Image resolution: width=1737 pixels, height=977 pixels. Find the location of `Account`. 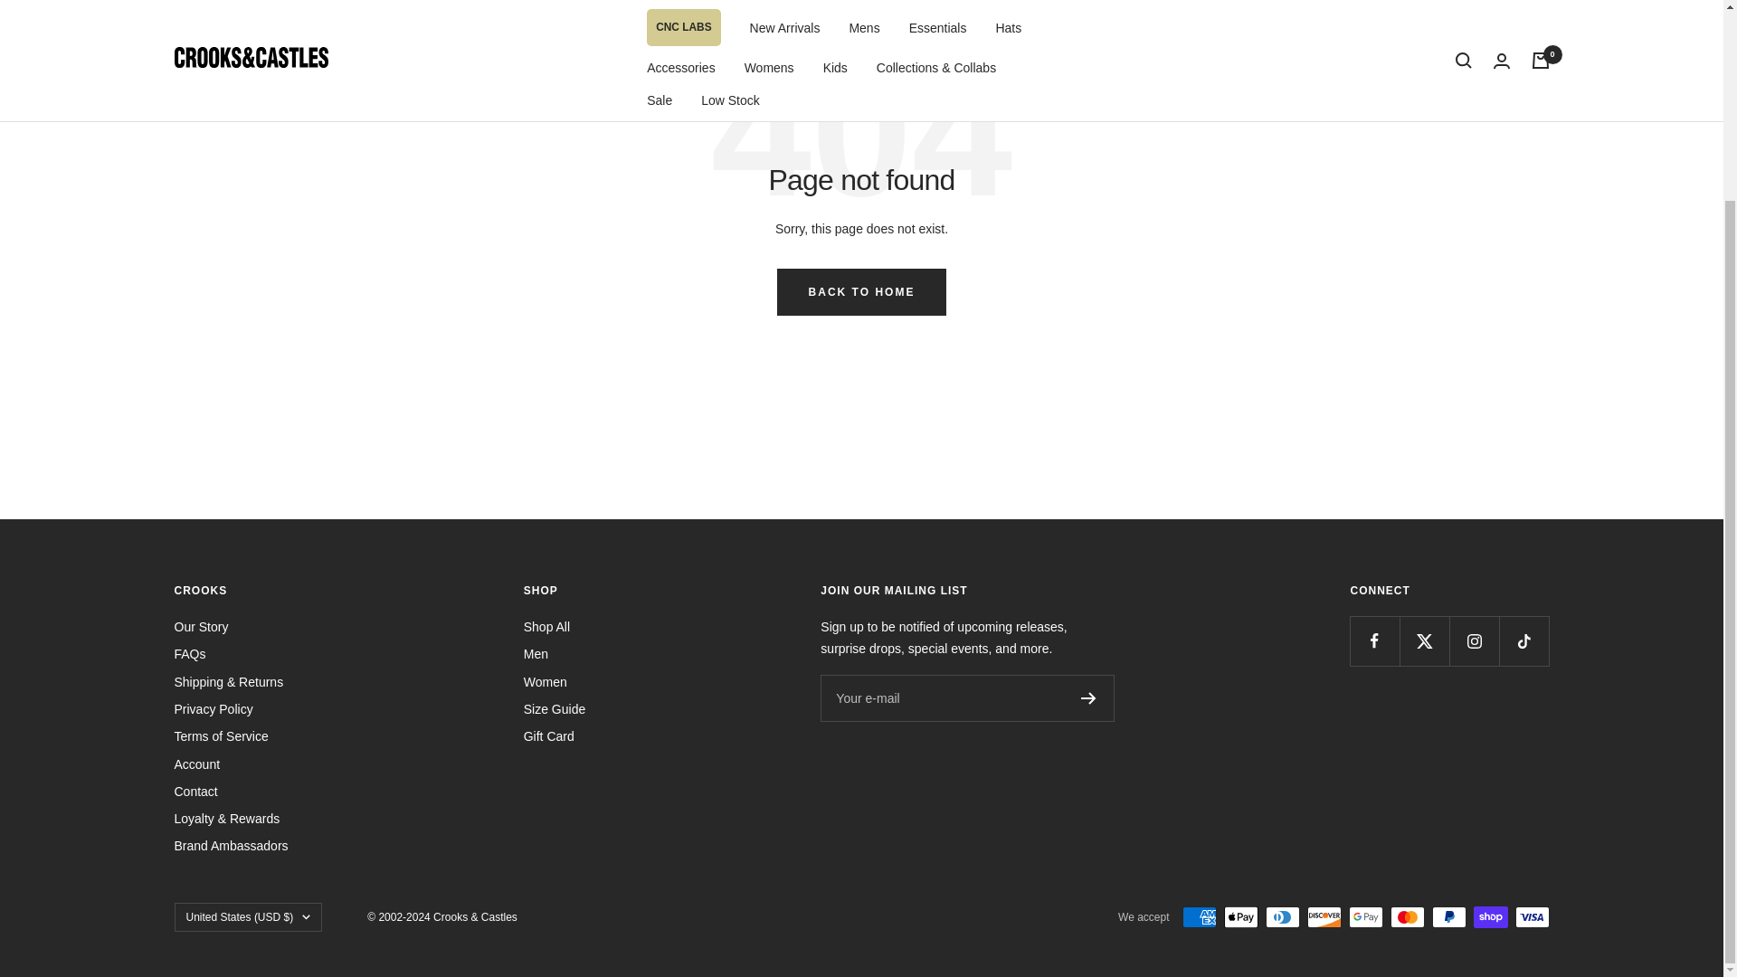

Account is located at coordinates (197, 764).